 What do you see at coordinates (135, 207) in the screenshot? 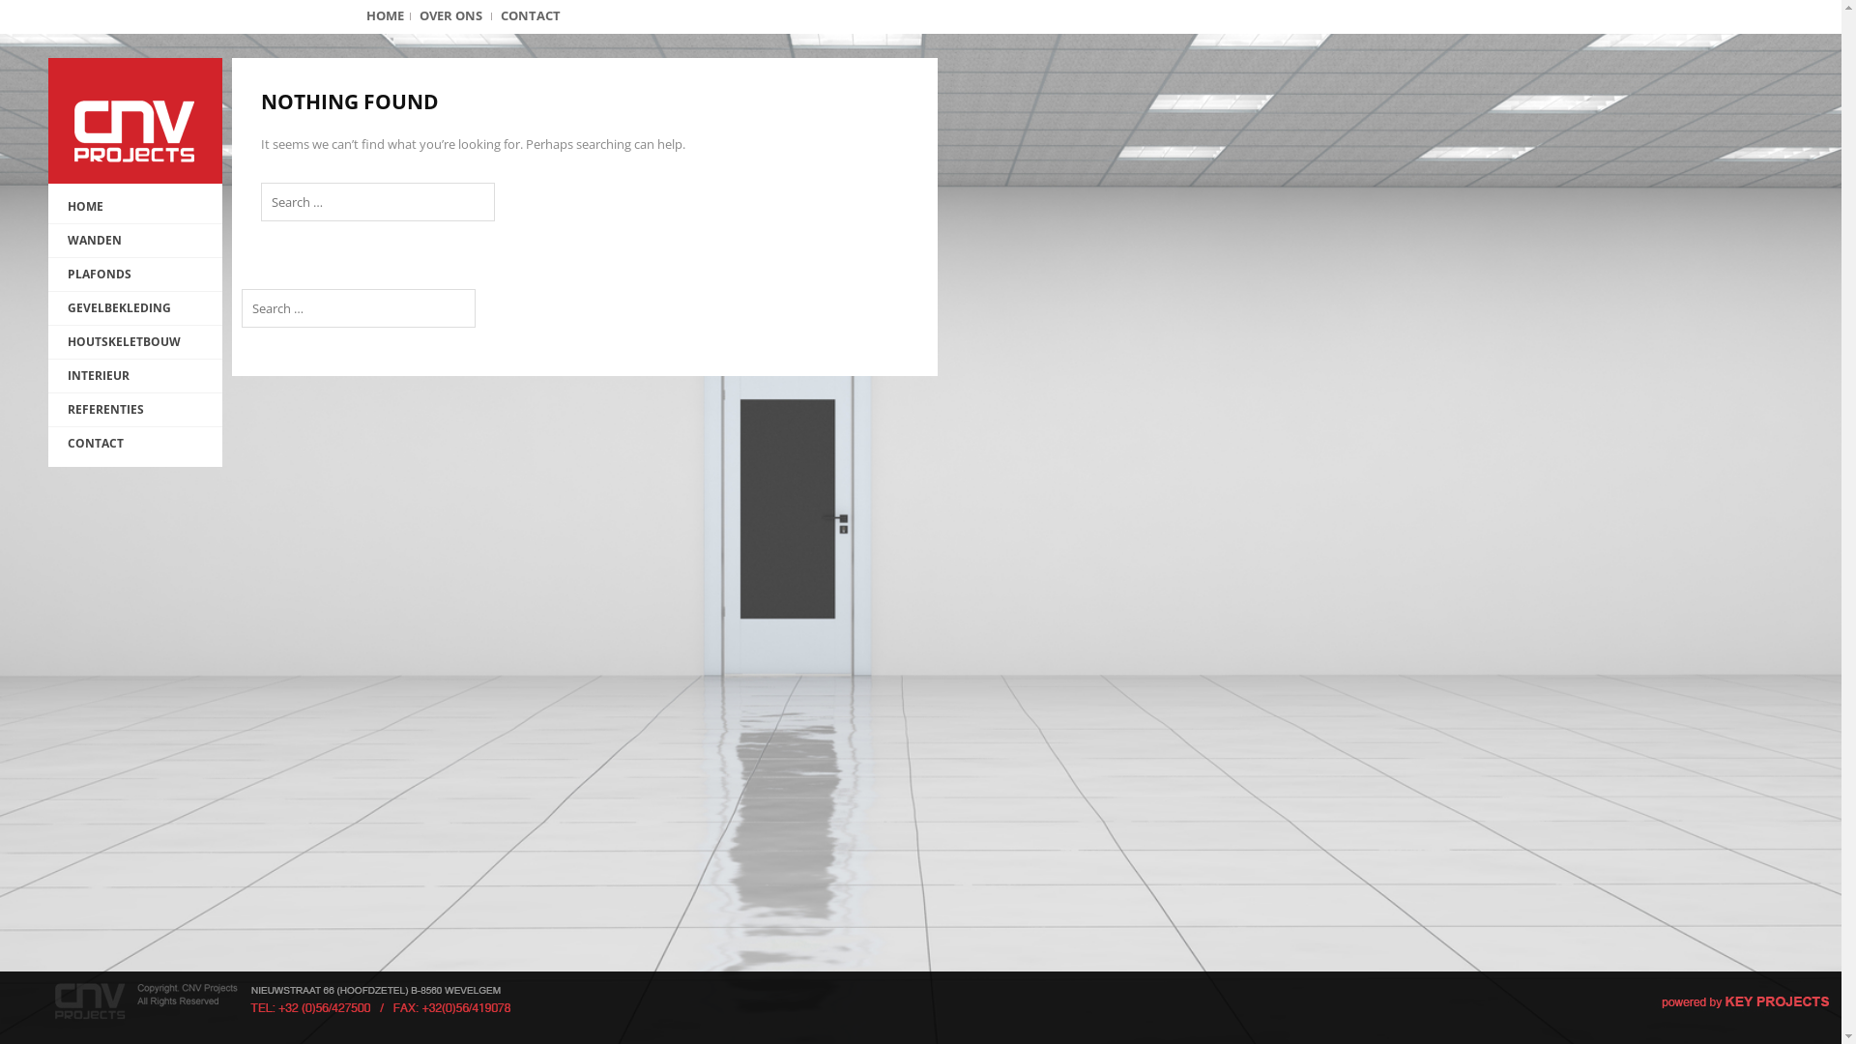
I see `HOME` at bounding box center [135, 207].